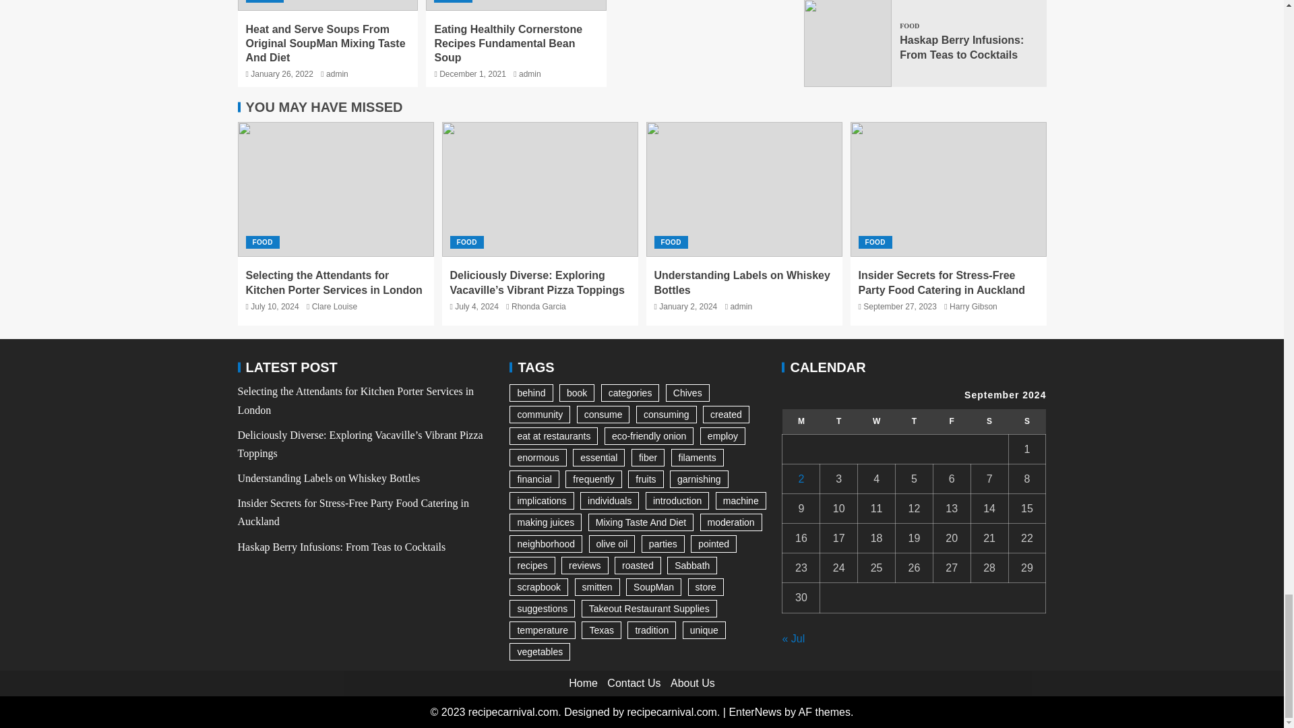  What do you see at coordinates (838, 421) in the screenshot?
I see `Tuesday` at bounding box center [838, 421].